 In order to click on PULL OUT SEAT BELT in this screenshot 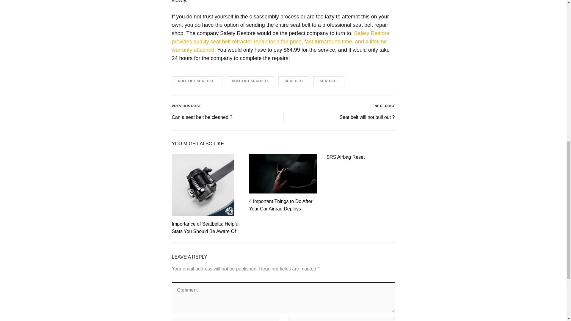, I will do `click(197, 81)`.